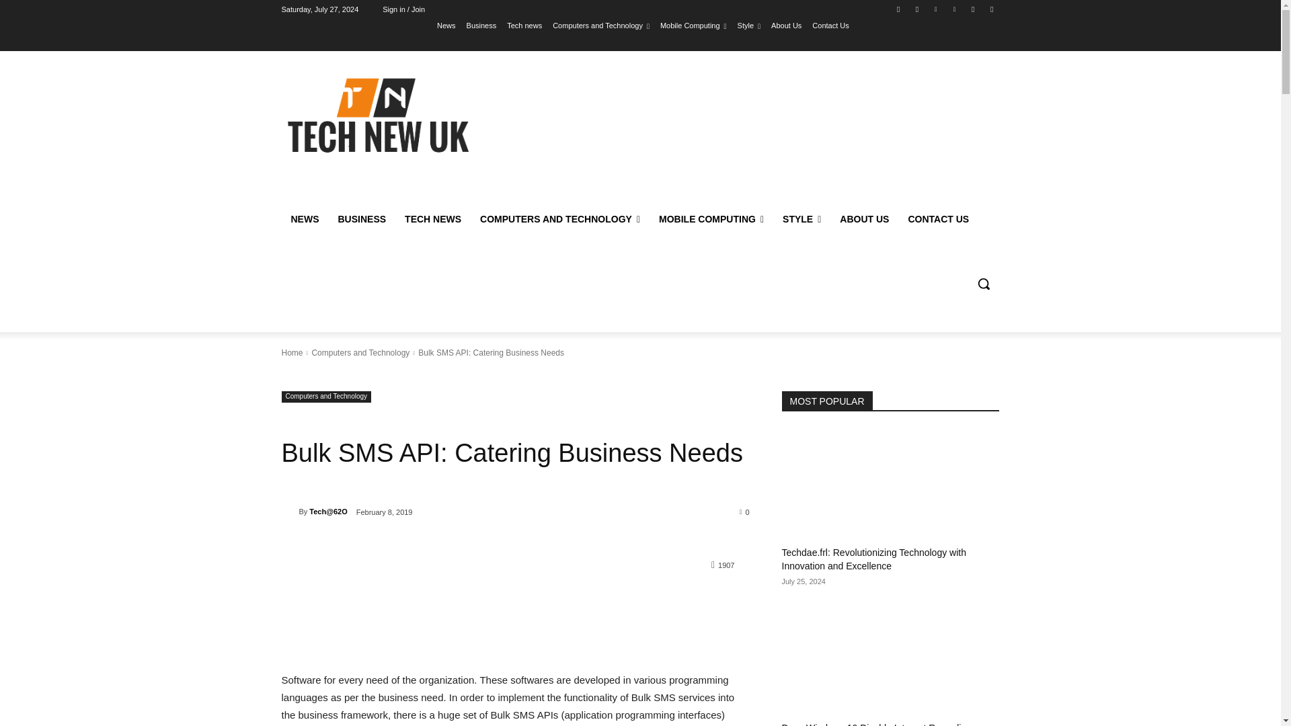  I want to click on Business, so click(481, 25).